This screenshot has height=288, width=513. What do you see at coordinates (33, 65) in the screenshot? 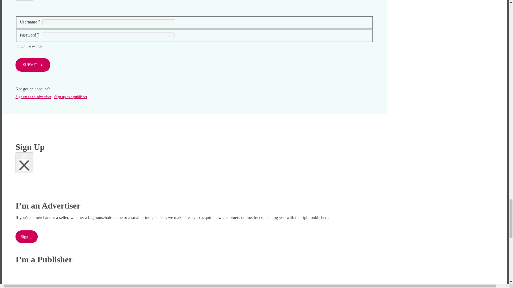
I see `SUBMIT` at bounding box center [33, 65].